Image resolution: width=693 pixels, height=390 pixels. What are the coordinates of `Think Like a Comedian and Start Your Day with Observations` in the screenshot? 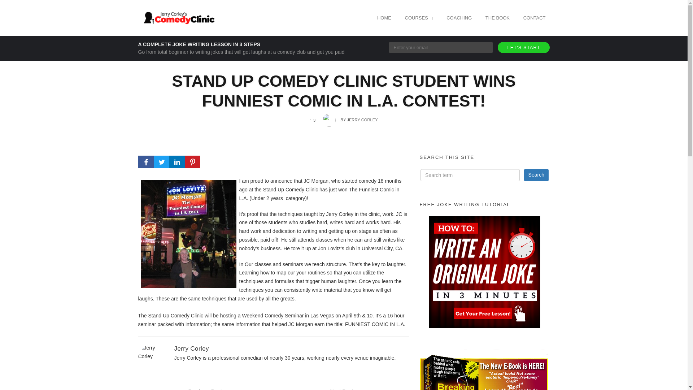 It's located at (203, 389).